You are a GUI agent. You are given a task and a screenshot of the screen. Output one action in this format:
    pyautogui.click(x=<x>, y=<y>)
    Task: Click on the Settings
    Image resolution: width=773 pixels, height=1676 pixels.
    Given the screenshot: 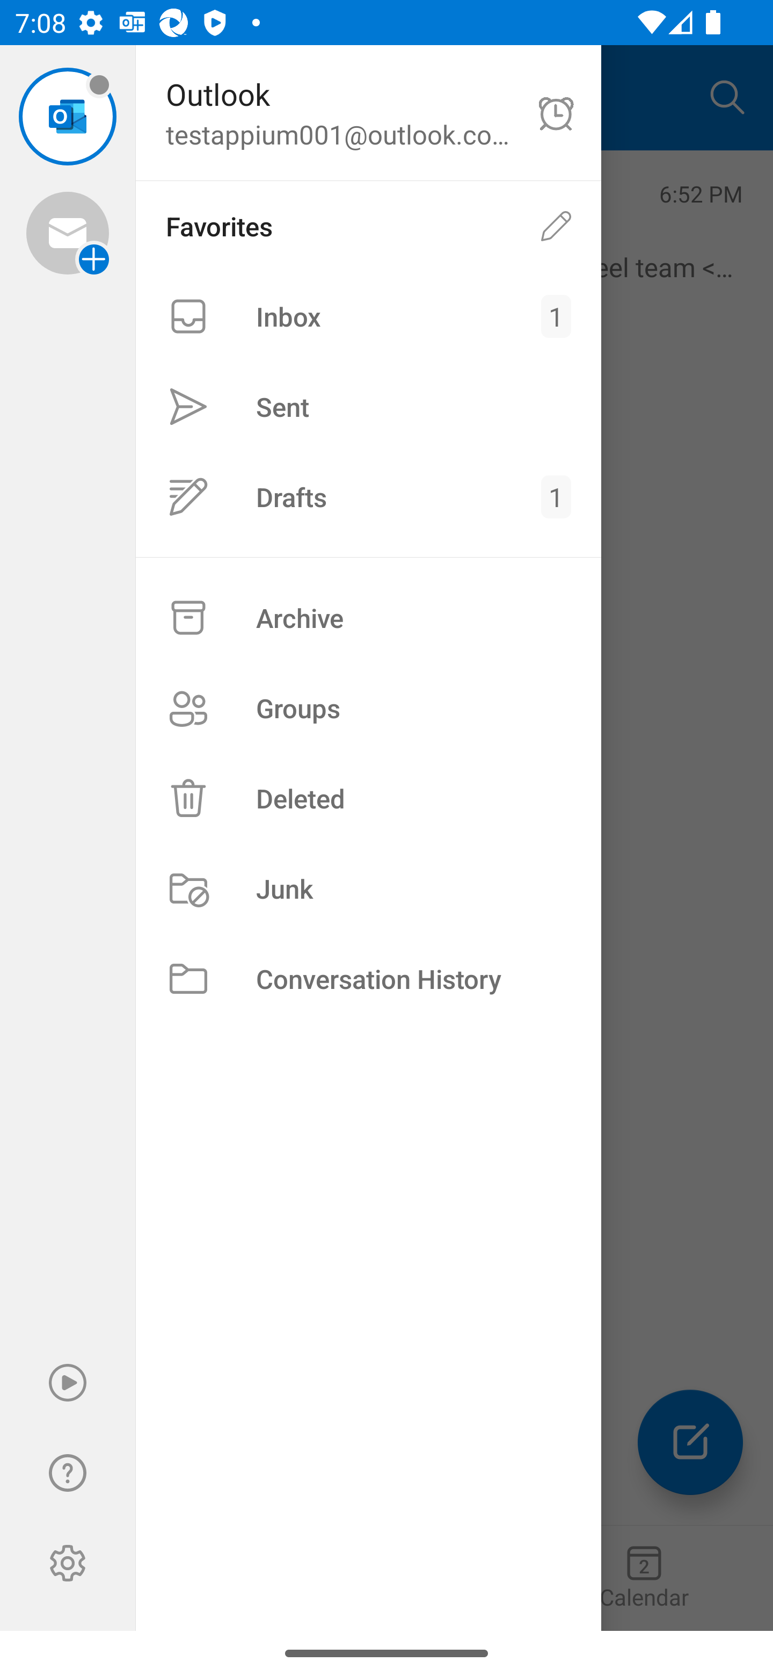 What is the action you would take?
    pyautogui.click(x=68, y=1563)
    